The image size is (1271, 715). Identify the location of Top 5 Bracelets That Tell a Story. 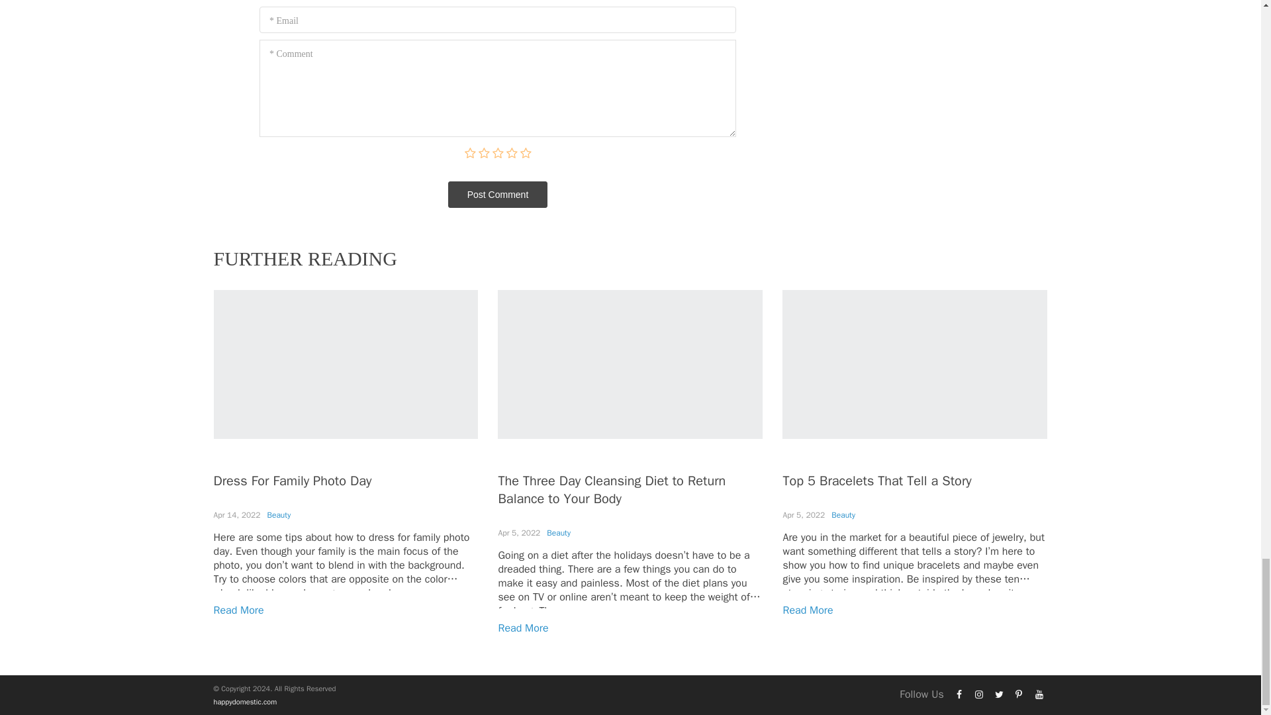
(876, 481).